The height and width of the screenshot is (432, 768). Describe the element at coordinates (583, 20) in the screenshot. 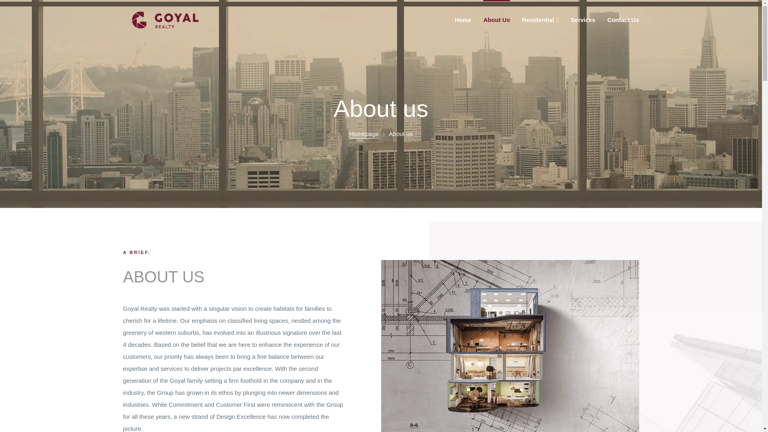

I see `Services` at that location.